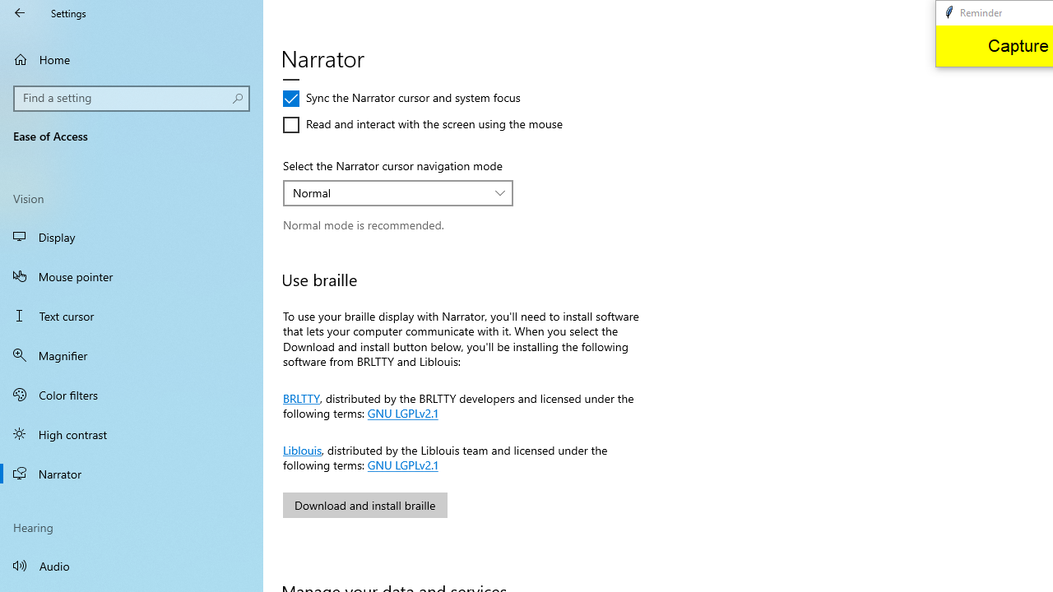 This screenshot has height=592, width=1053. I want to click on Home, so click(132, 59).